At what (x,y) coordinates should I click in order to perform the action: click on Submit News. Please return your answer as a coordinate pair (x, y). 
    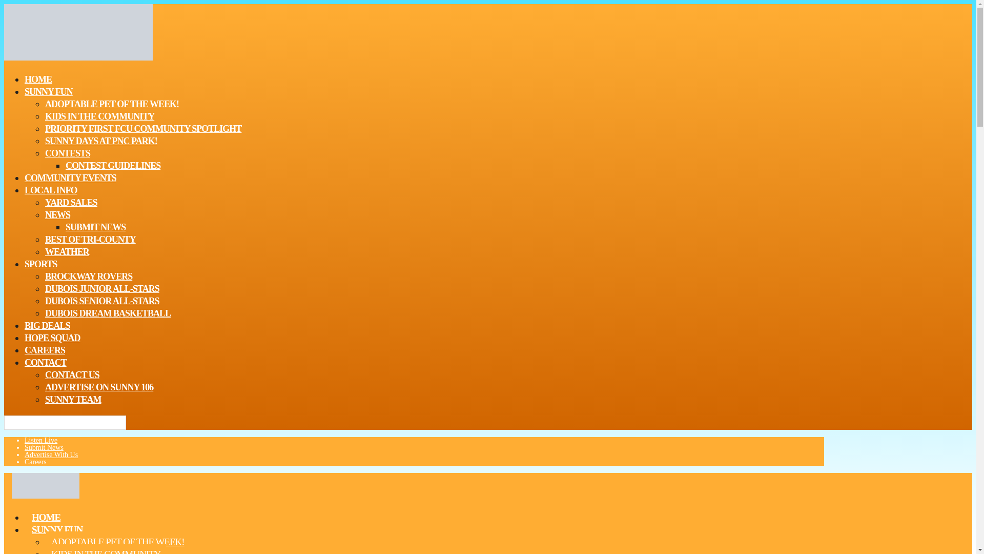
    Looking at the image, I should click on (44, 447).